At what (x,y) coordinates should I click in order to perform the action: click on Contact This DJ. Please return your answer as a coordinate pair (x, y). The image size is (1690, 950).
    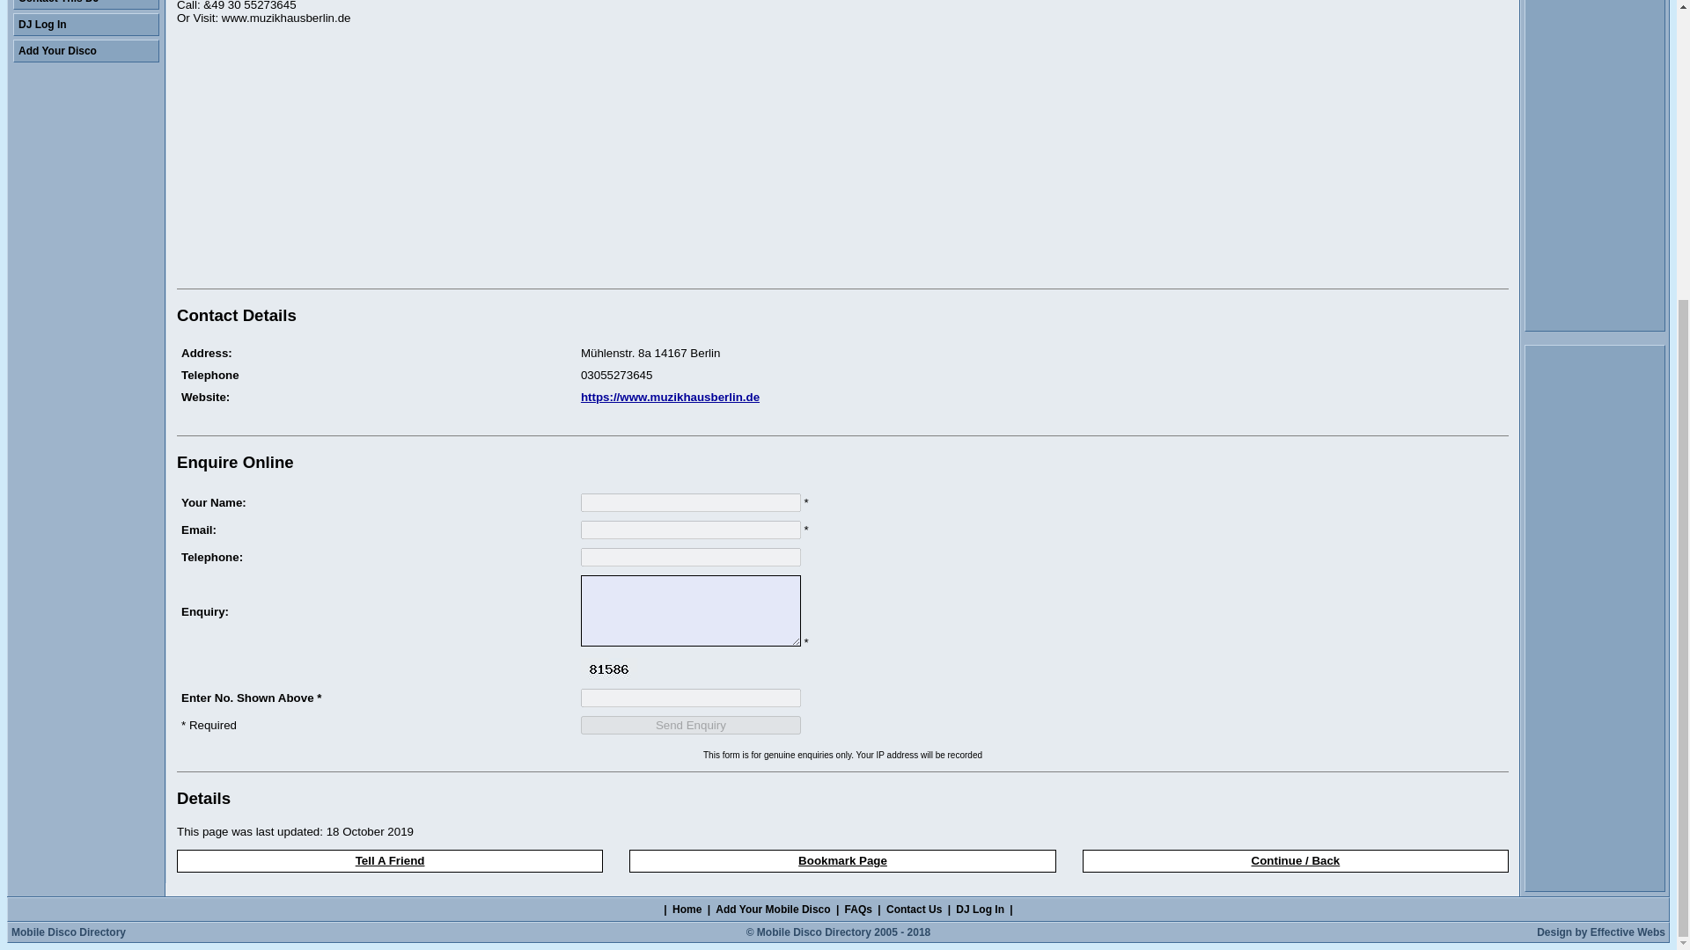
    Looking at the image, I should click on (86, 4).